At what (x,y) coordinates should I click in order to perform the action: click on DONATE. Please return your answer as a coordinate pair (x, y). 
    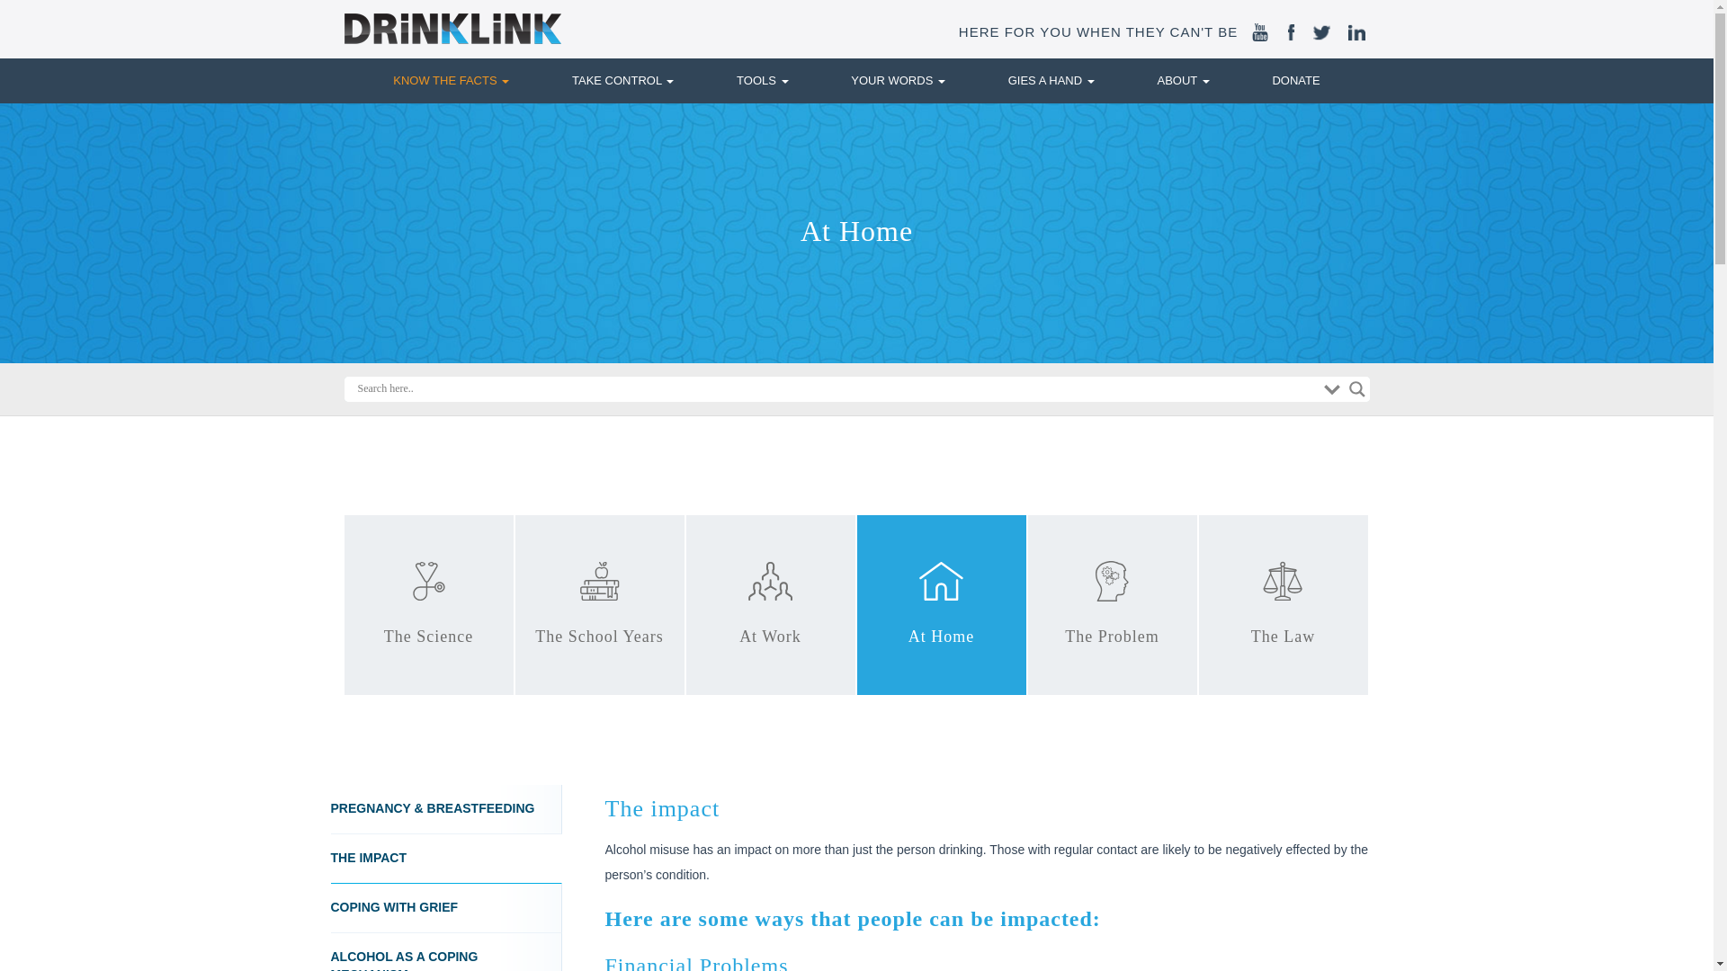
    Looking at the image, I should click on (1295, 80).